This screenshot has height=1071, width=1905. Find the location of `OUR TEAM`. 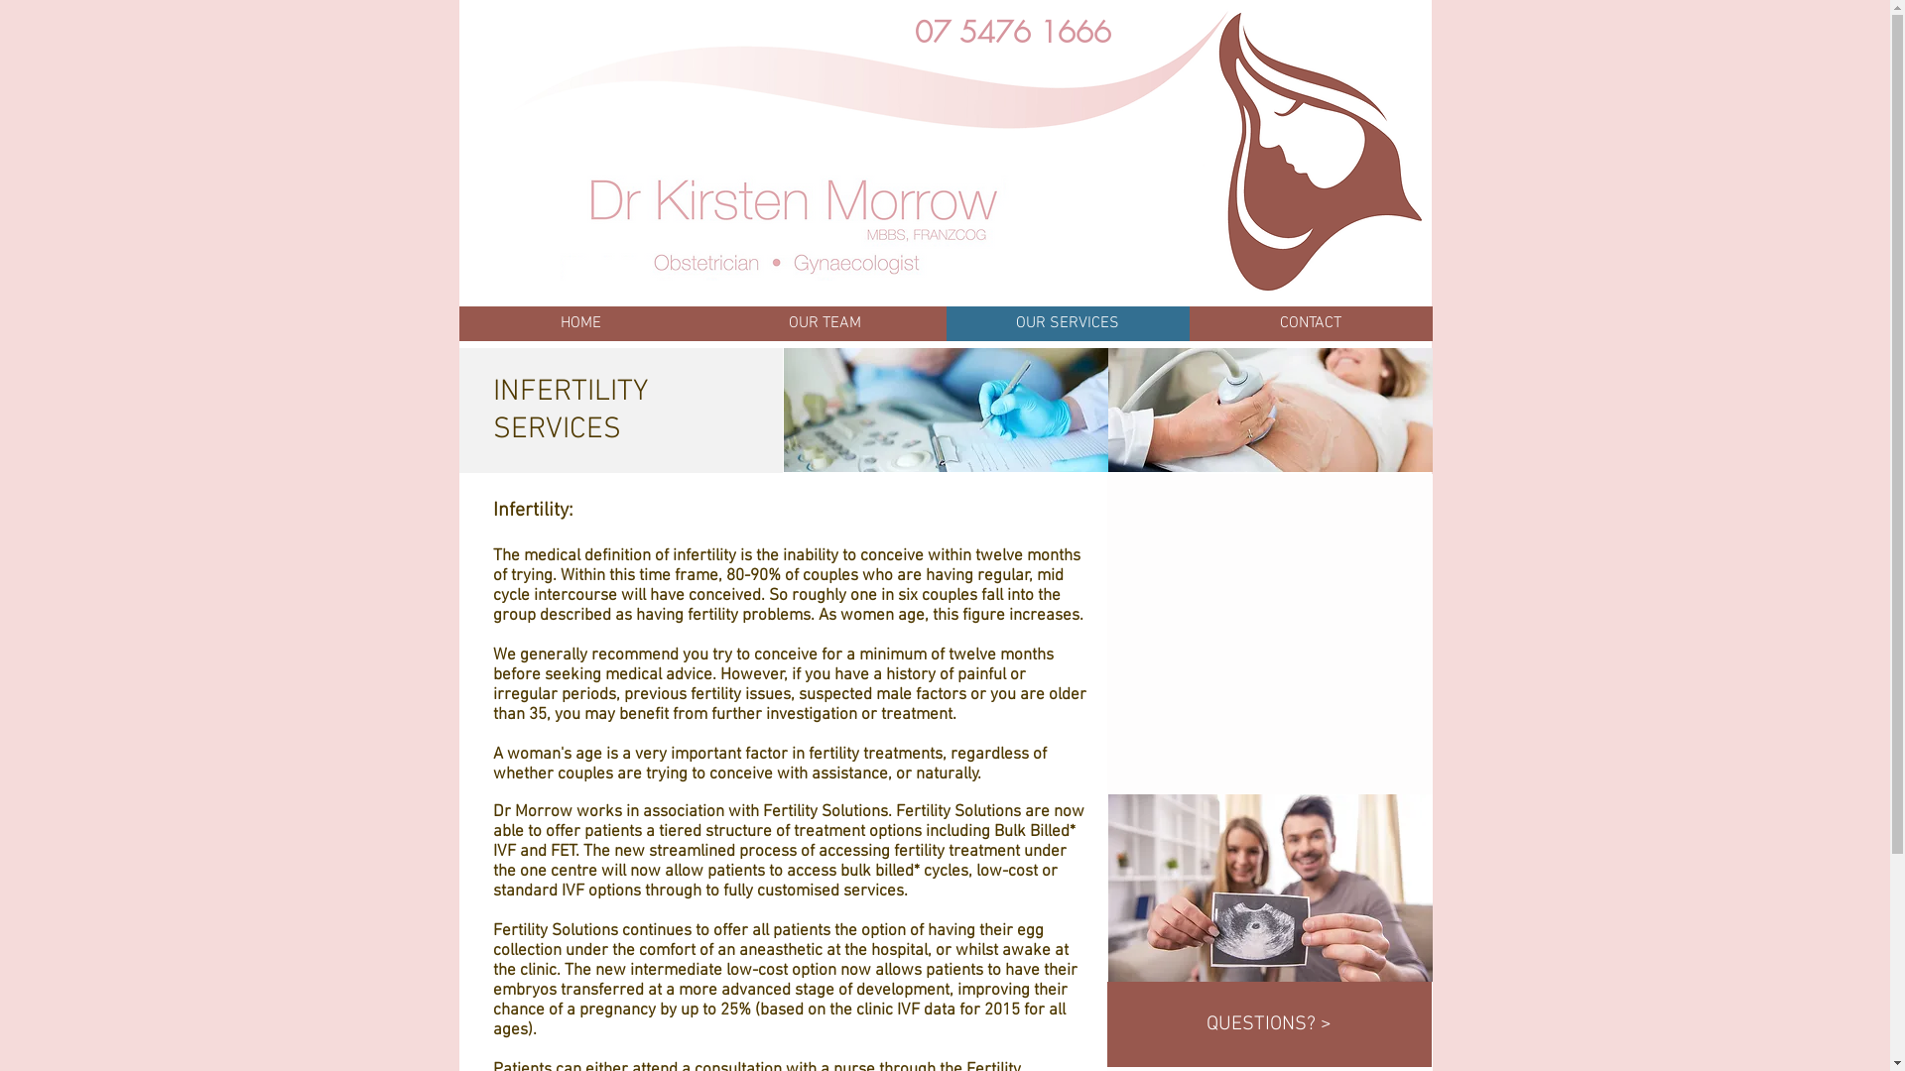

OUR TEAM is located at coordinates (824, 323).